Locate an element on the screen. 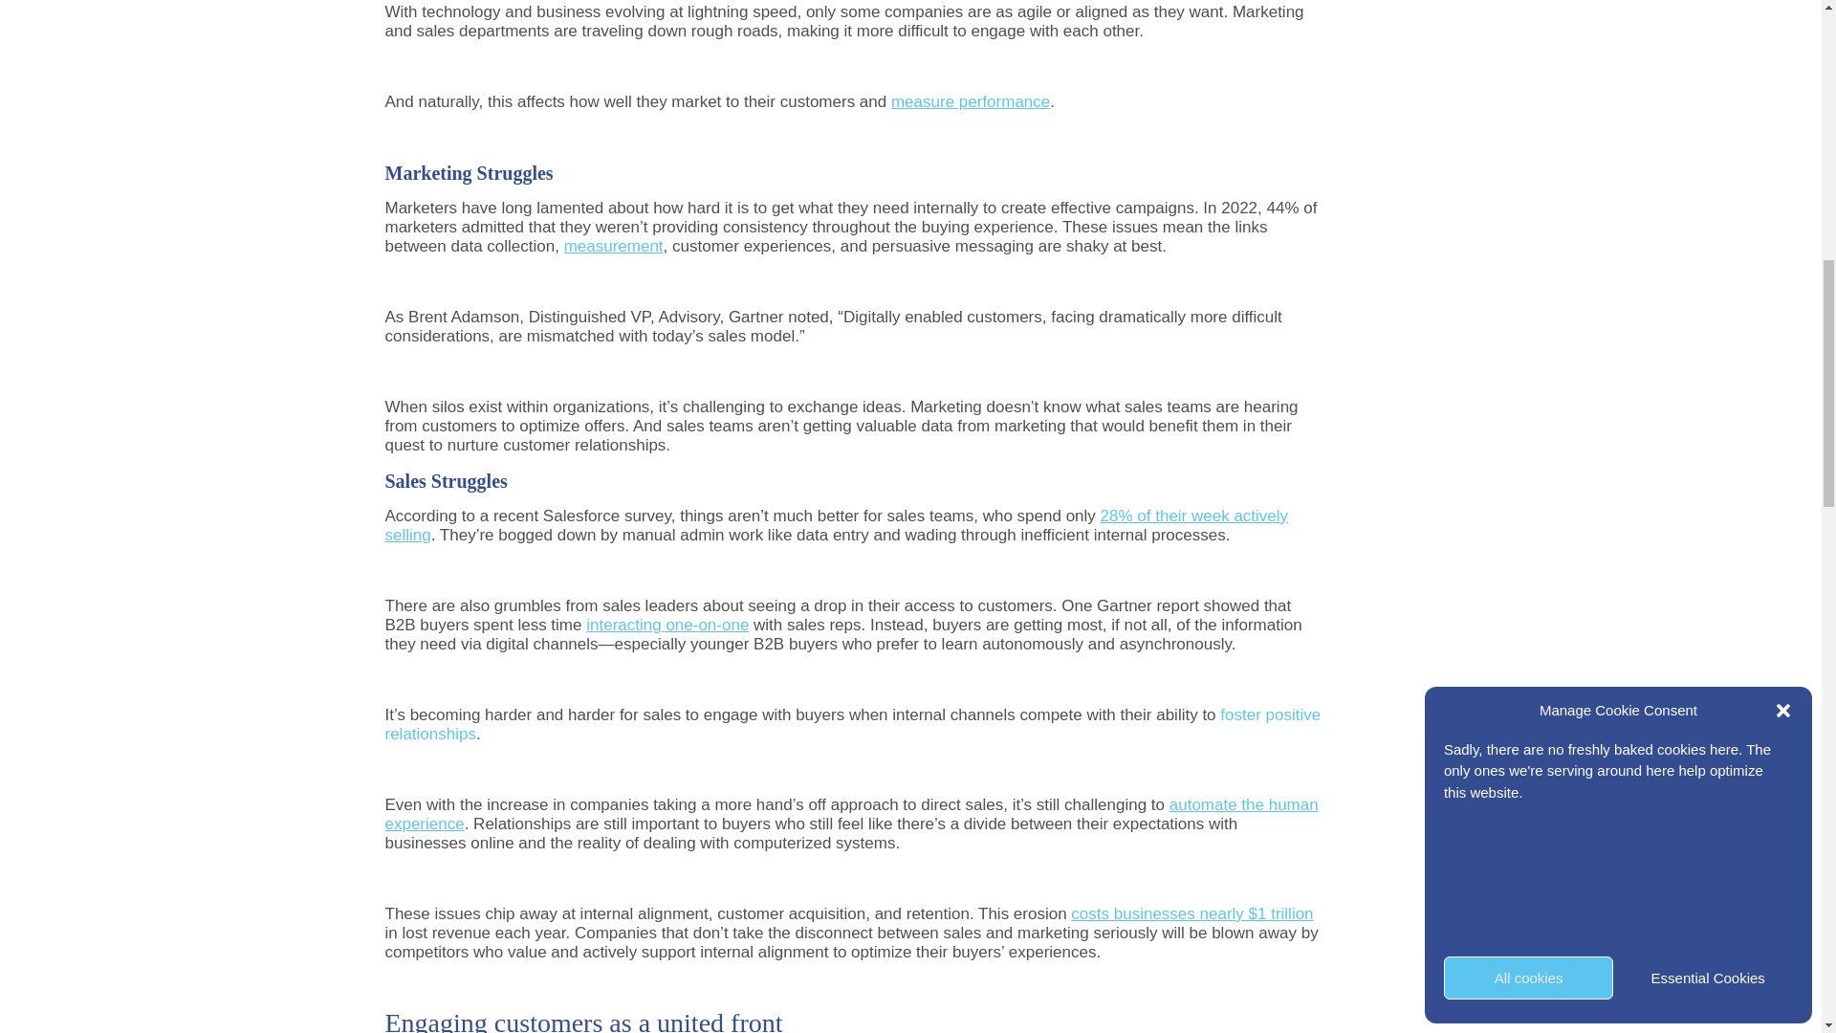  measure performance is located at coordinates (970, 101).